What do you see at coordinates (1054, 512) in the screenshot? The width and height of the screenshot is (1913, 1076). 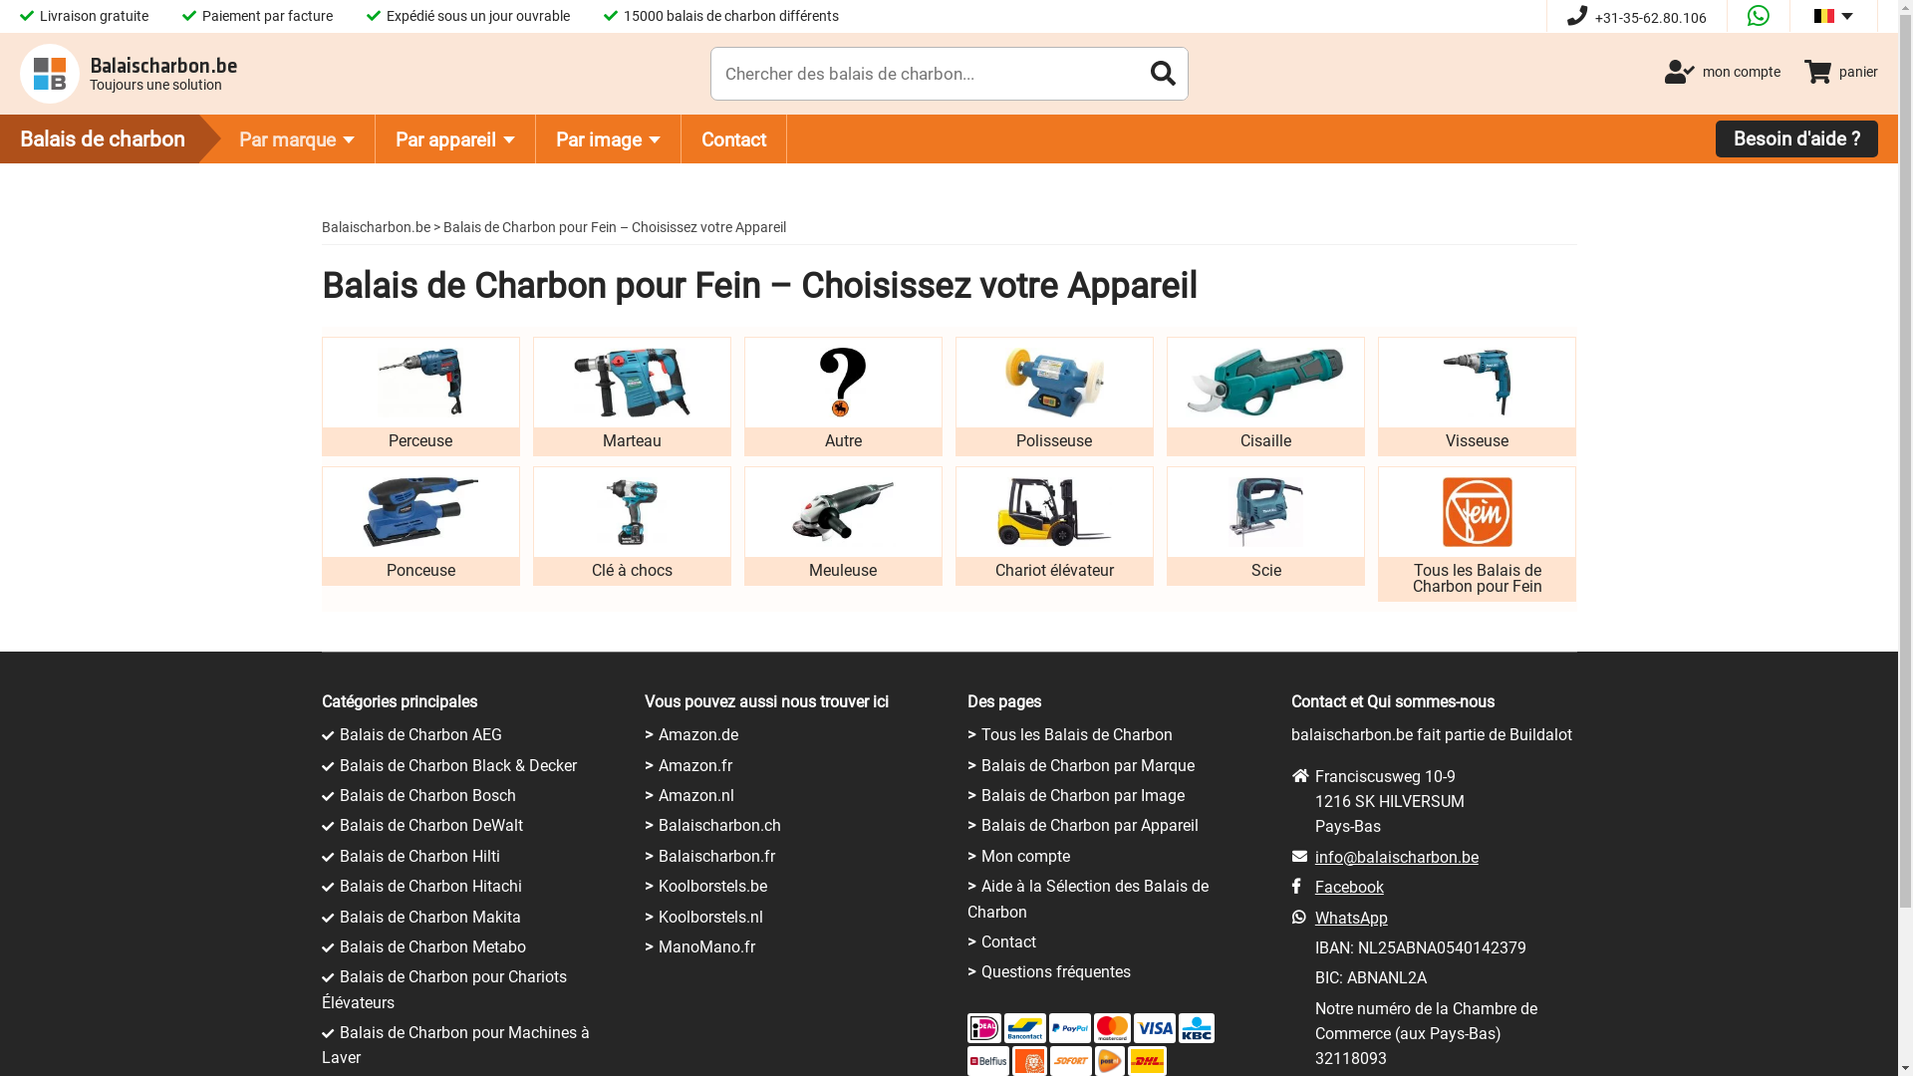 I see `forklift truck 2` at bounding box center [1054, 512].